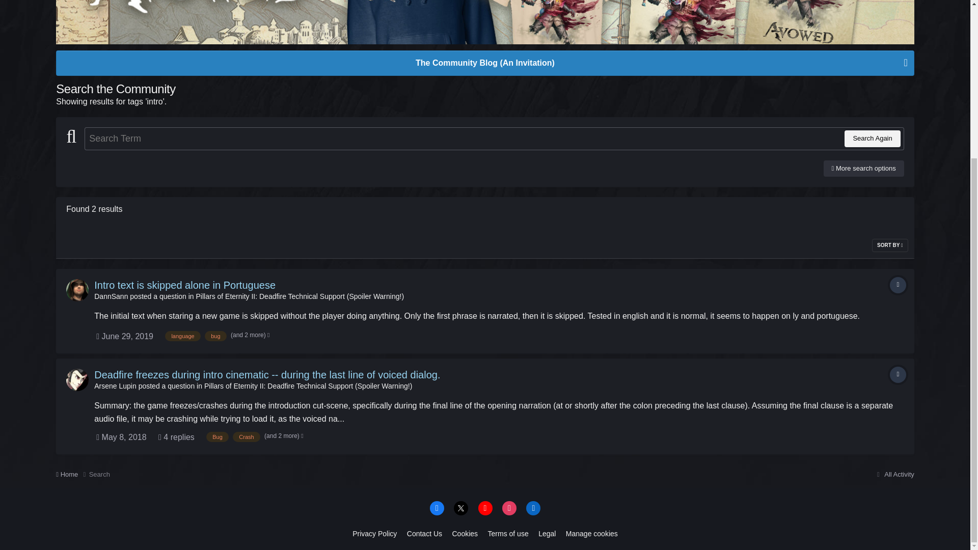 The width and height of the screenshot is (978, 550). What do you see at coordinates (218, 437) in the screenshot?
I see `Find other content tagged with 'Bug'` at bounding box center [218, 437].